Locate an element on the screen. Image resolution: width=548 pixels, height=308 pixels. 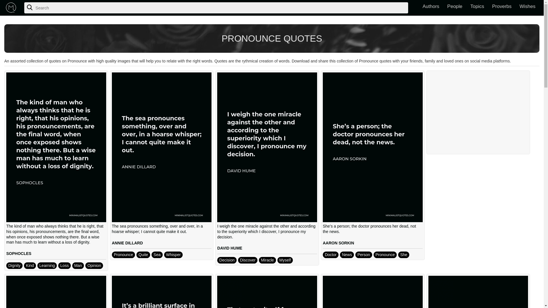
Wishes is located at coordinates (527, 7).